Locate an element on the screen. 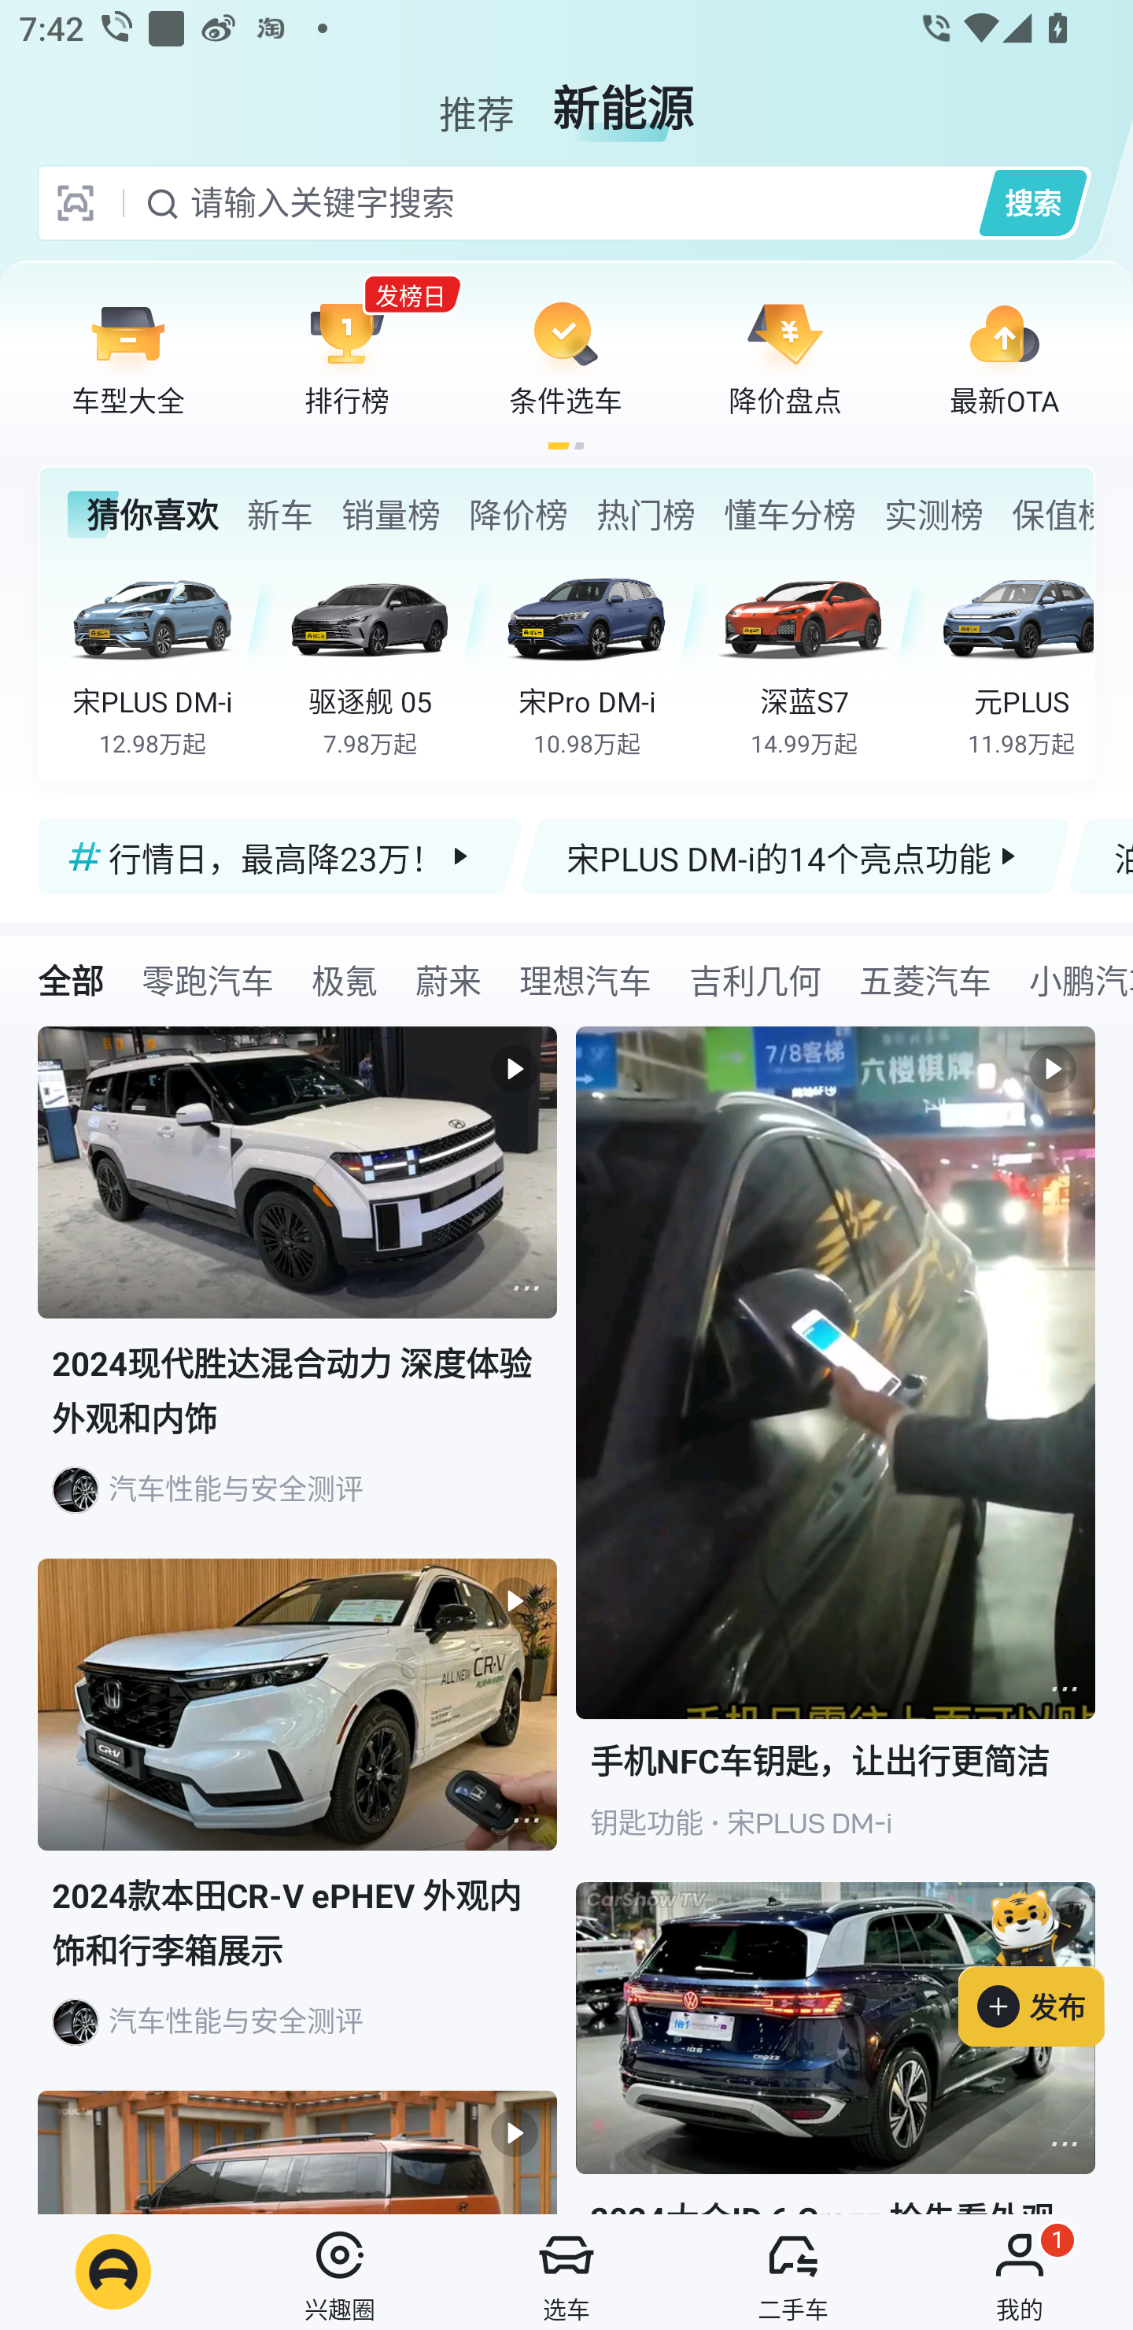 This screenshot has width=1133, height=2330. 懂车分榜 is located at coordinates (790, 515).